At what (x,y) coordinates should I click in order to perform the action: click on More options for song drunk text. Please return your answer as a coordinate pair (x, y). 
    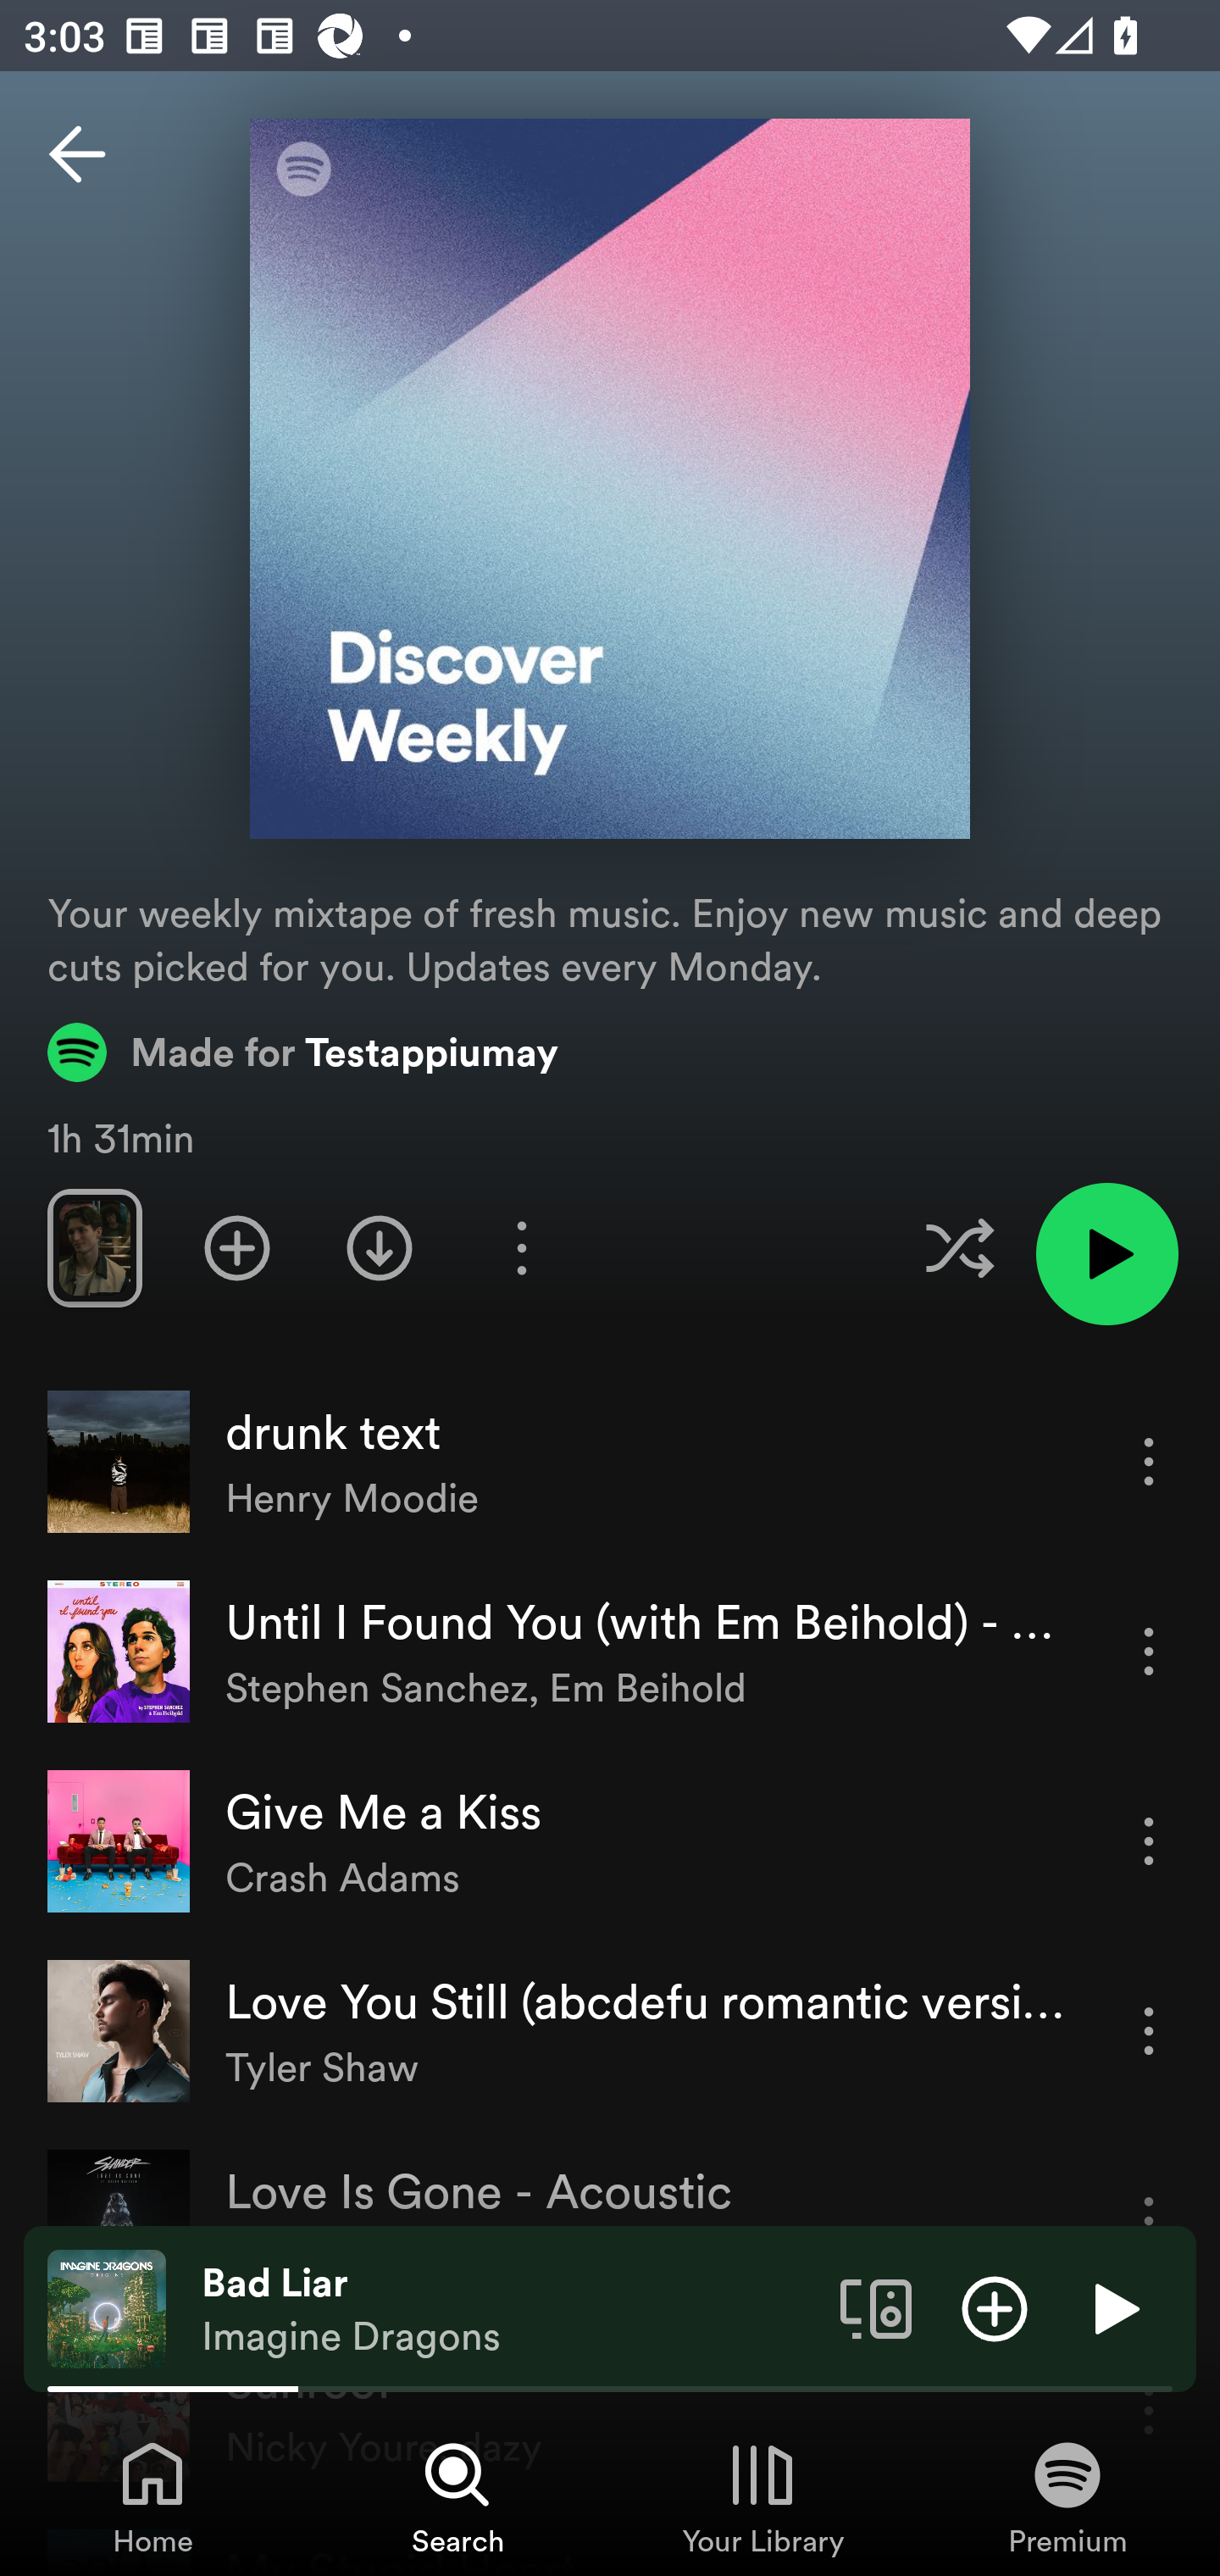
    Looking at the image, I should click on (1149, 1461).